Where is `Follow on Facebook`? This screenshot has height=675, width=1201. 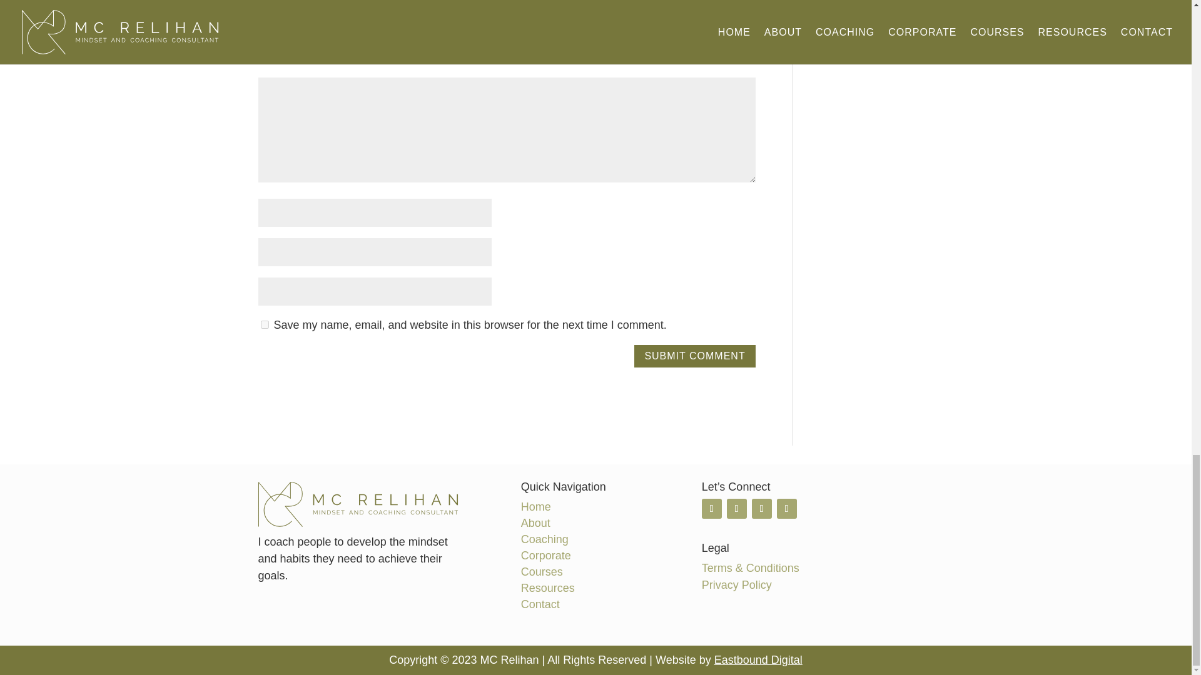 Follow on Facebook is located at coordinates (787, 509).